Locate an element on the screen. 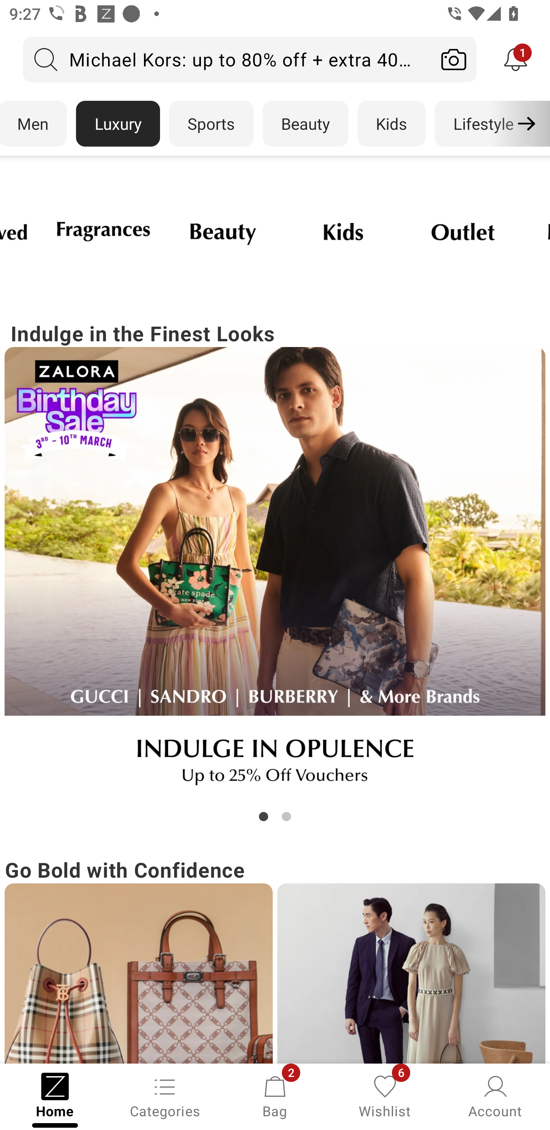  Campaign banner is located at coordinates (104, 231).